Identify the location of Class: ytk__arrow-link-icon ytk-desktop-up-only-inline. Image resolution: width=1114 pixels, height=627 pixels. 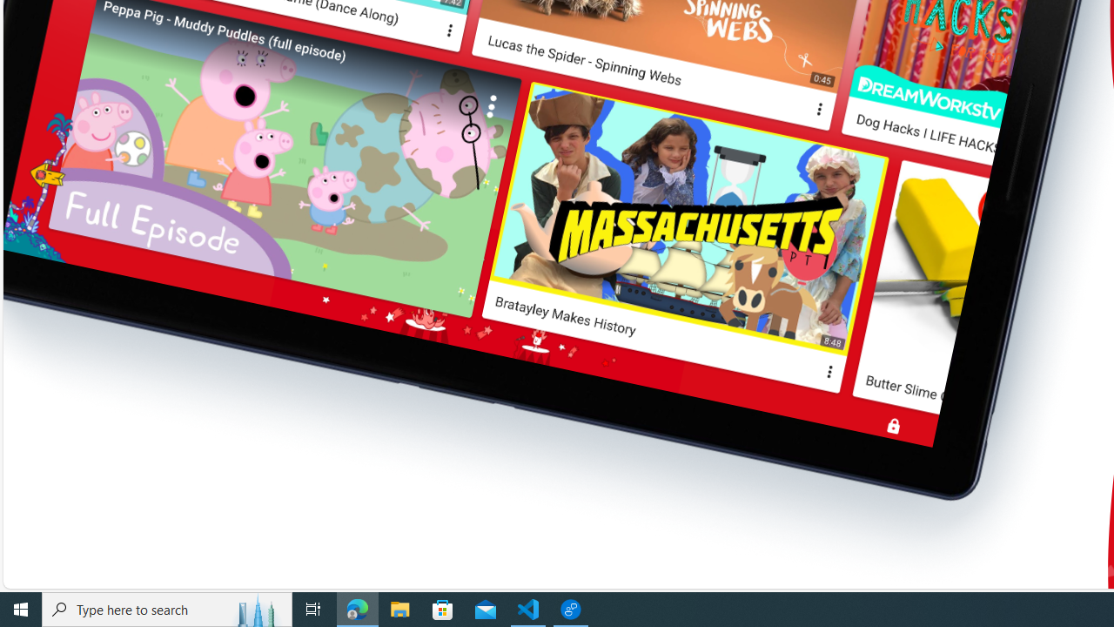
(705, 38).